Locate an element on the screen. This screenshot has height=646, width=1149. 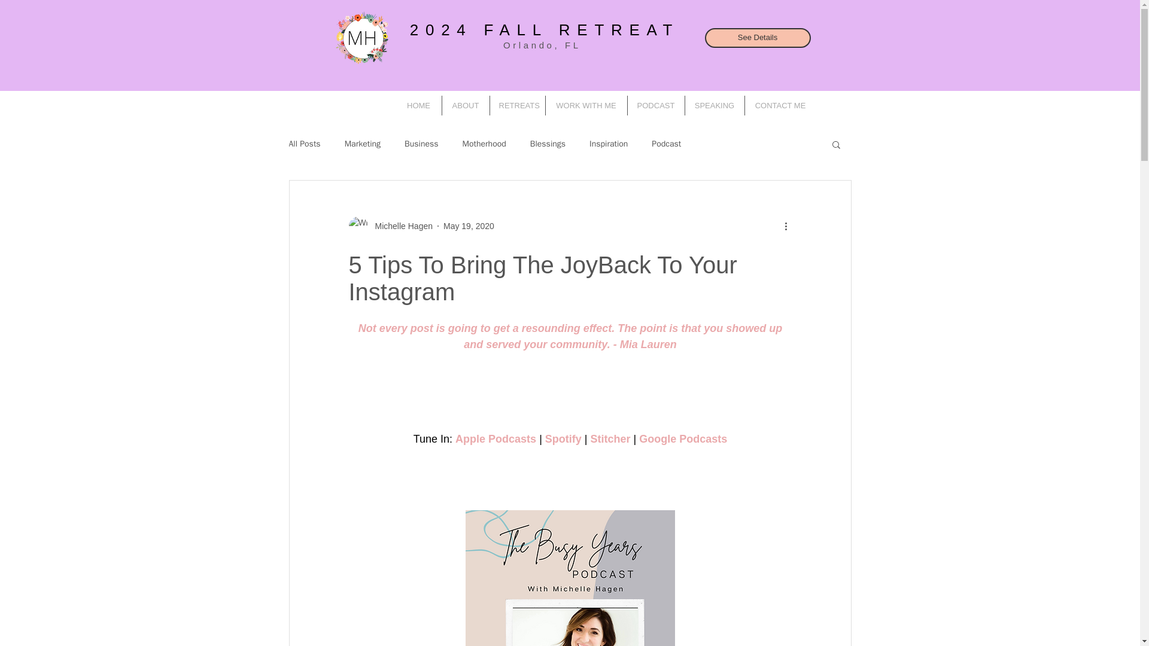
Michelle Hagen is located at coordinates (400, 226).